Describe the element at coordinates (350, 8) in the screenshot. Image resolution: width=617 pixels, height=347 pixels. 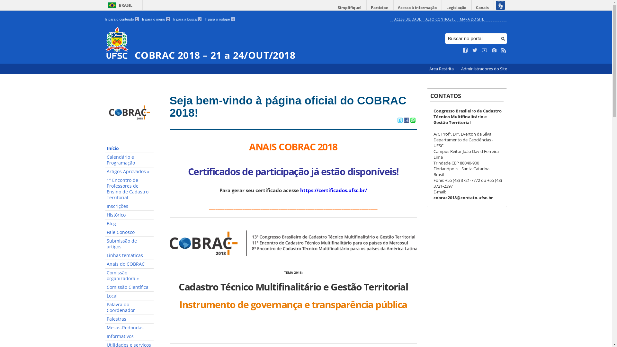
I see `Simplifique!` at that location.